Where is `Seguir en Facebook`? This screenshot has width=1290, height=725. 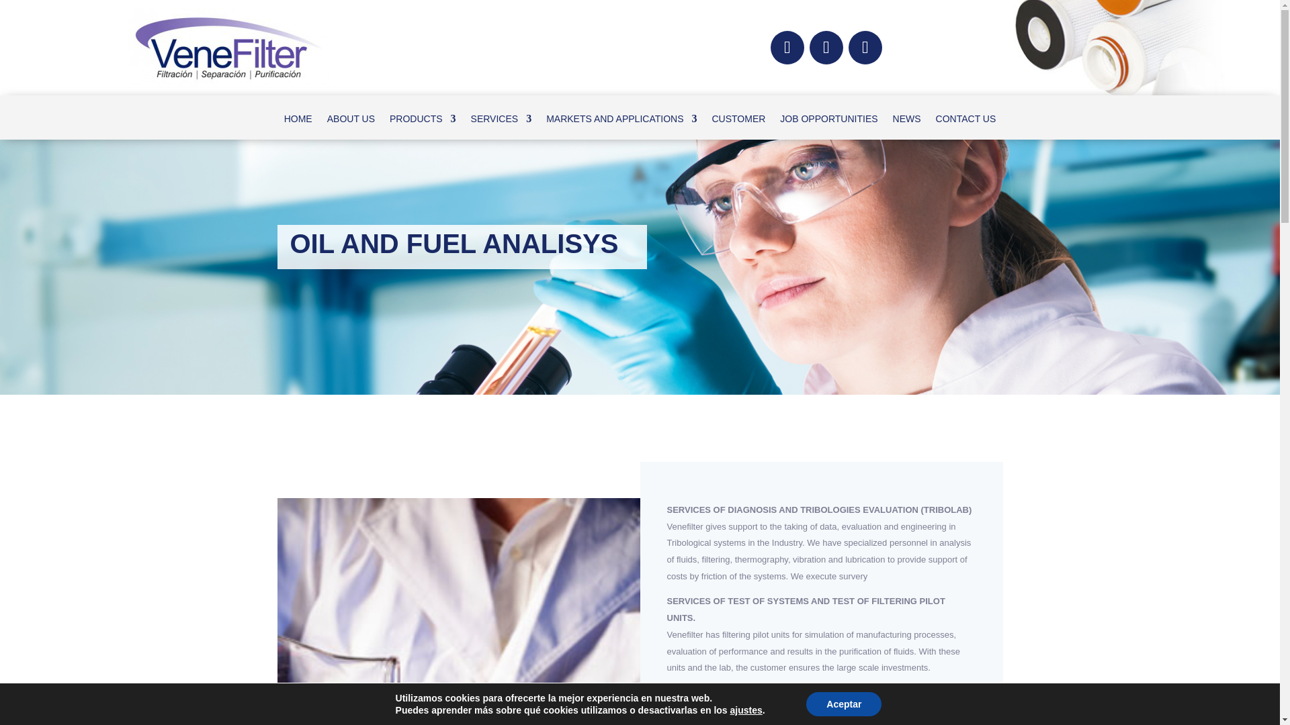 Seguir en Facebook is located at coordinates (787, 48).